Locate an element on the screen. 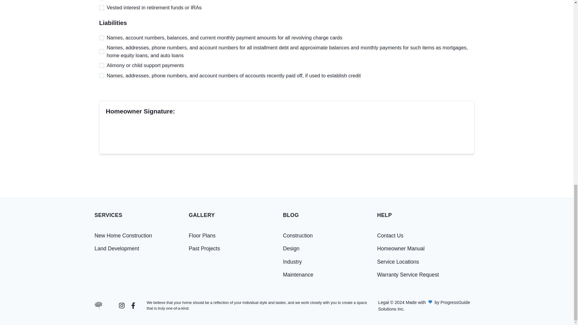 The width and height of the screenshot is (578, 325). Construction is located at coordinates (298, 235).